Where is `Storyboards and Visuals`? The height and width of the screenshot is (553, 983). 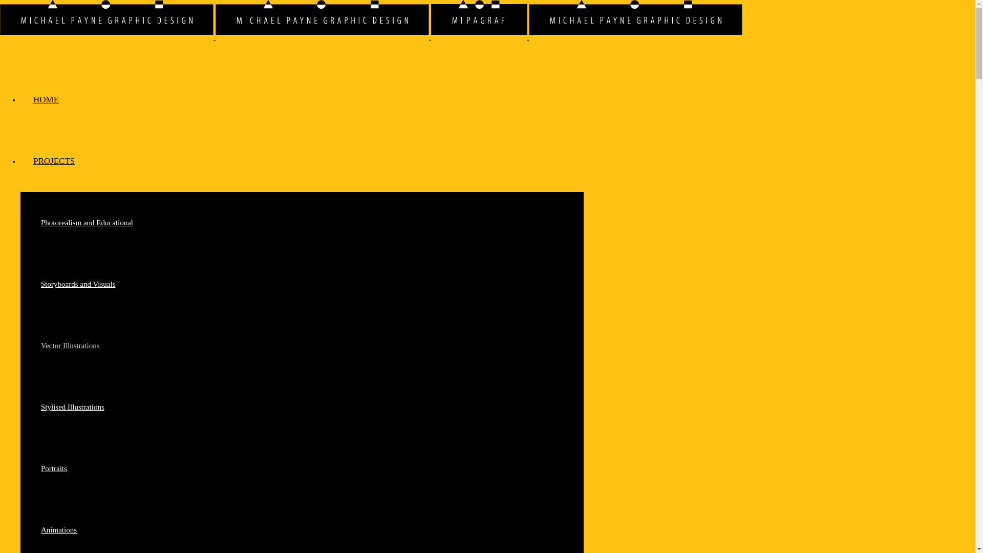 Storyboards and Visuals is located at coordinates (78, 284).